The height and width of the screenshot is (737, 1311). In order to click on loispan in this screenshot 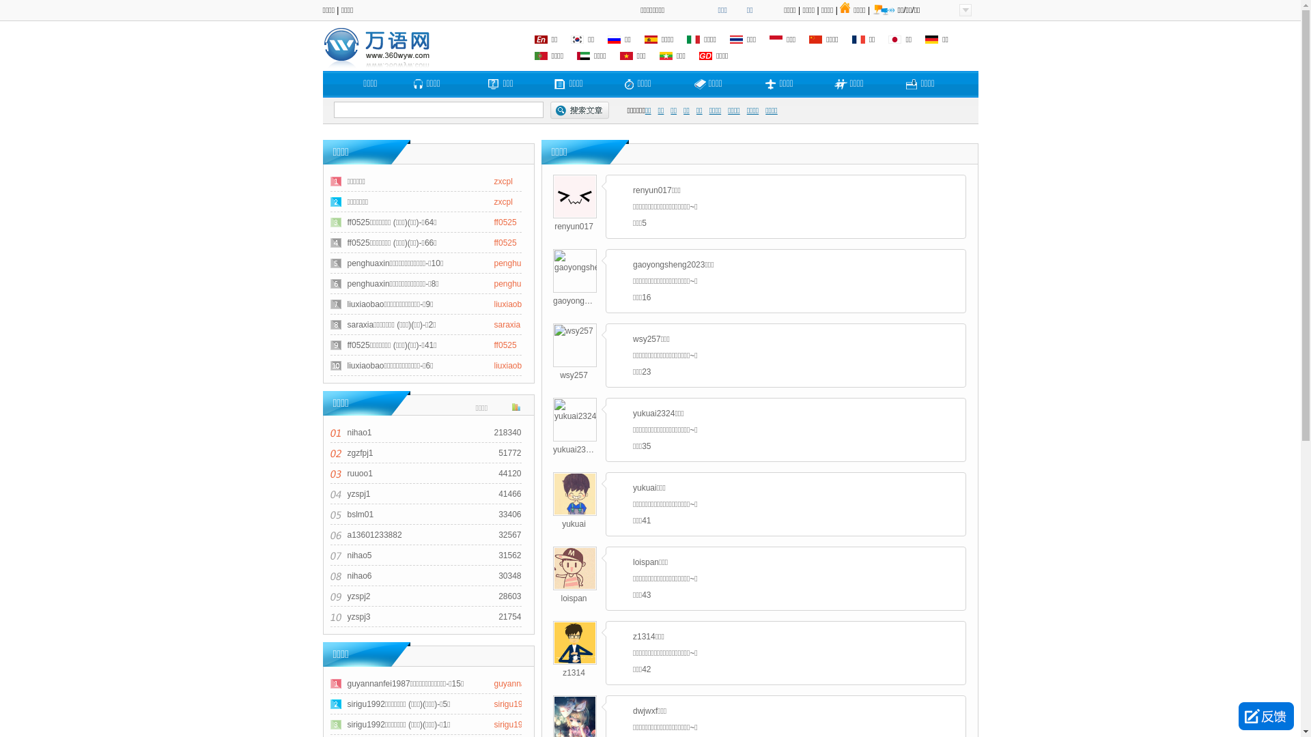, I will do `click(574, 598)`.